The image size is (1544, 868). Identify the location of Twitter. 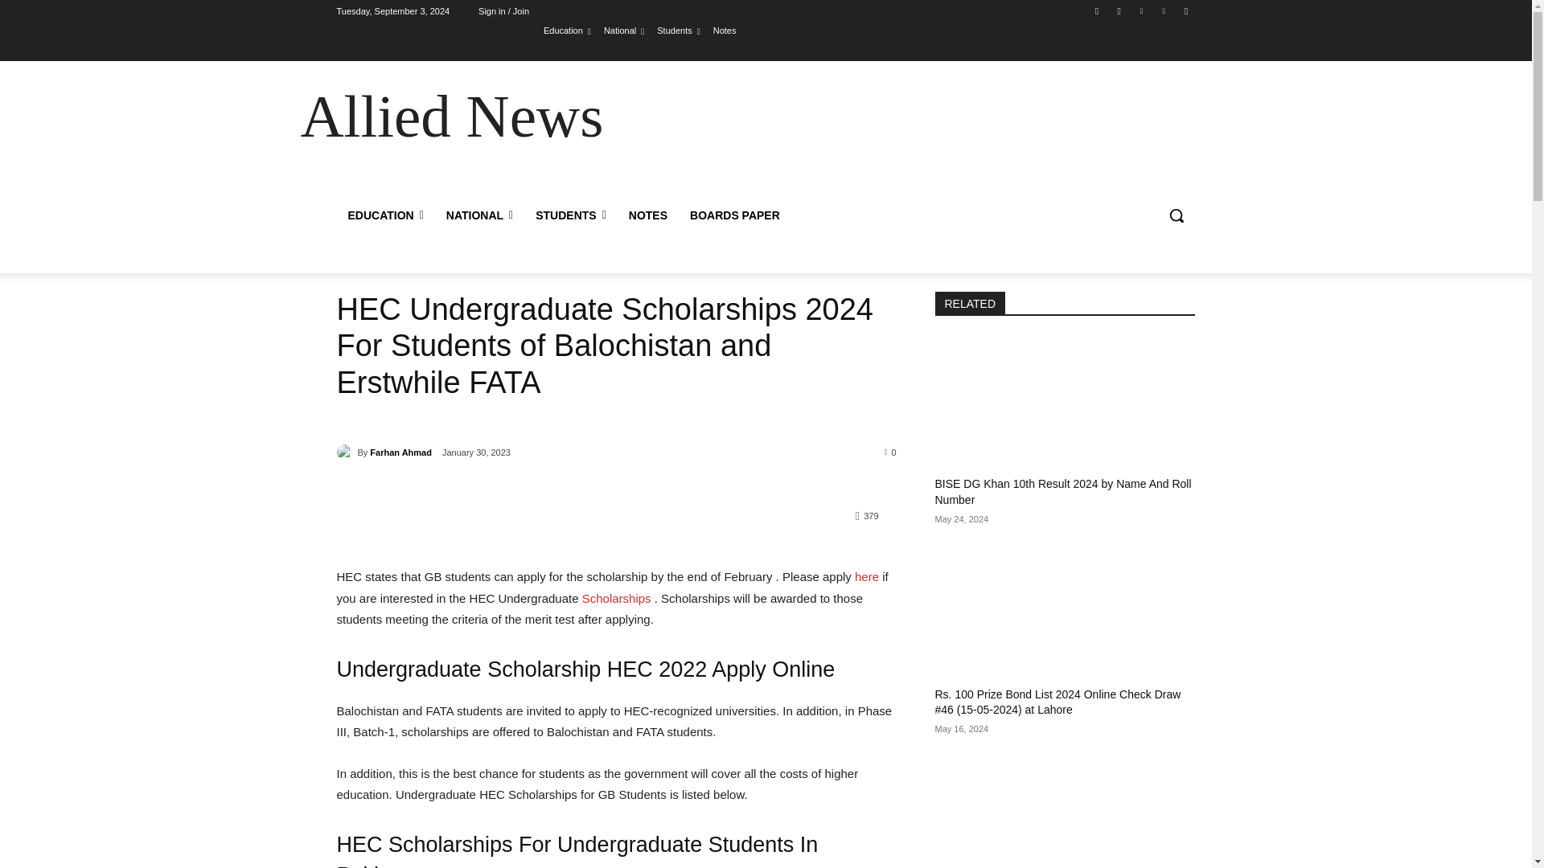
(1140, 10).